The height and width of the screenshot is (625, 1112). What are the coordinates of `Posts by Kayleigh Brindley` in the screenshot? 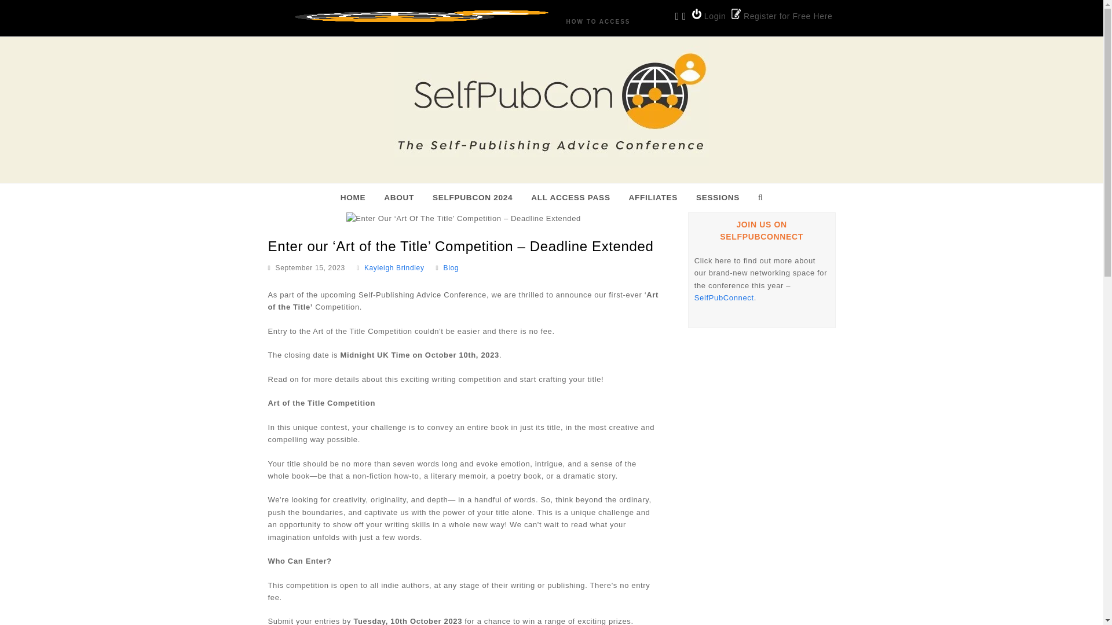 It's located at (394, 267).